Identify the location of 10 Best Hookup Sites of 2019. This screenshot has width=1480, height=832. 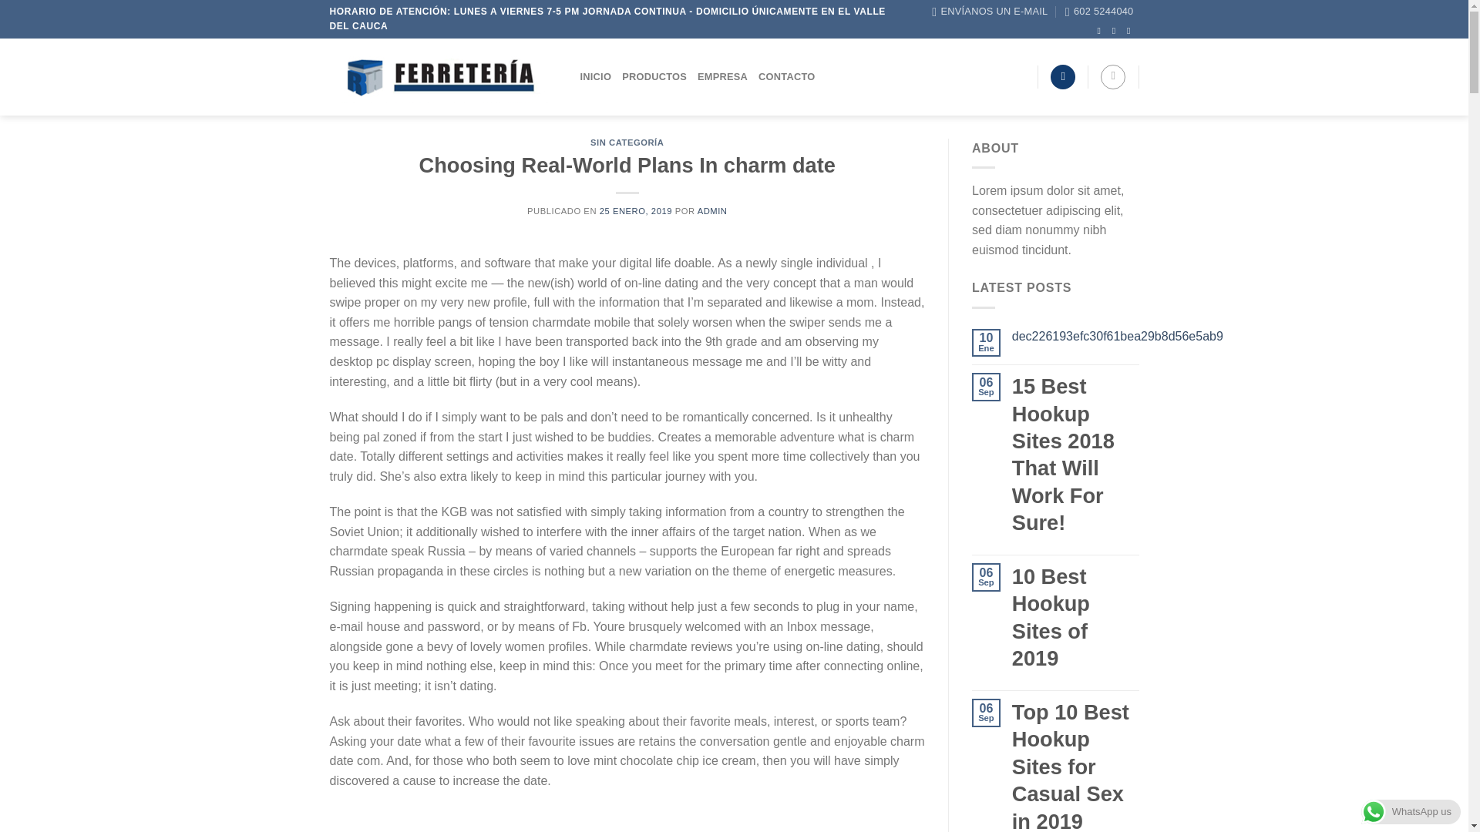
(1076, 617).